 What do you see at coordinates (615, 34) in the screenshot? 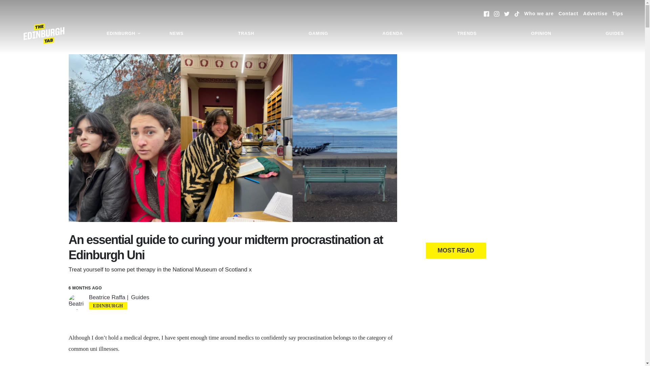
I see `GUIDES` at bounding box center [615, 34].